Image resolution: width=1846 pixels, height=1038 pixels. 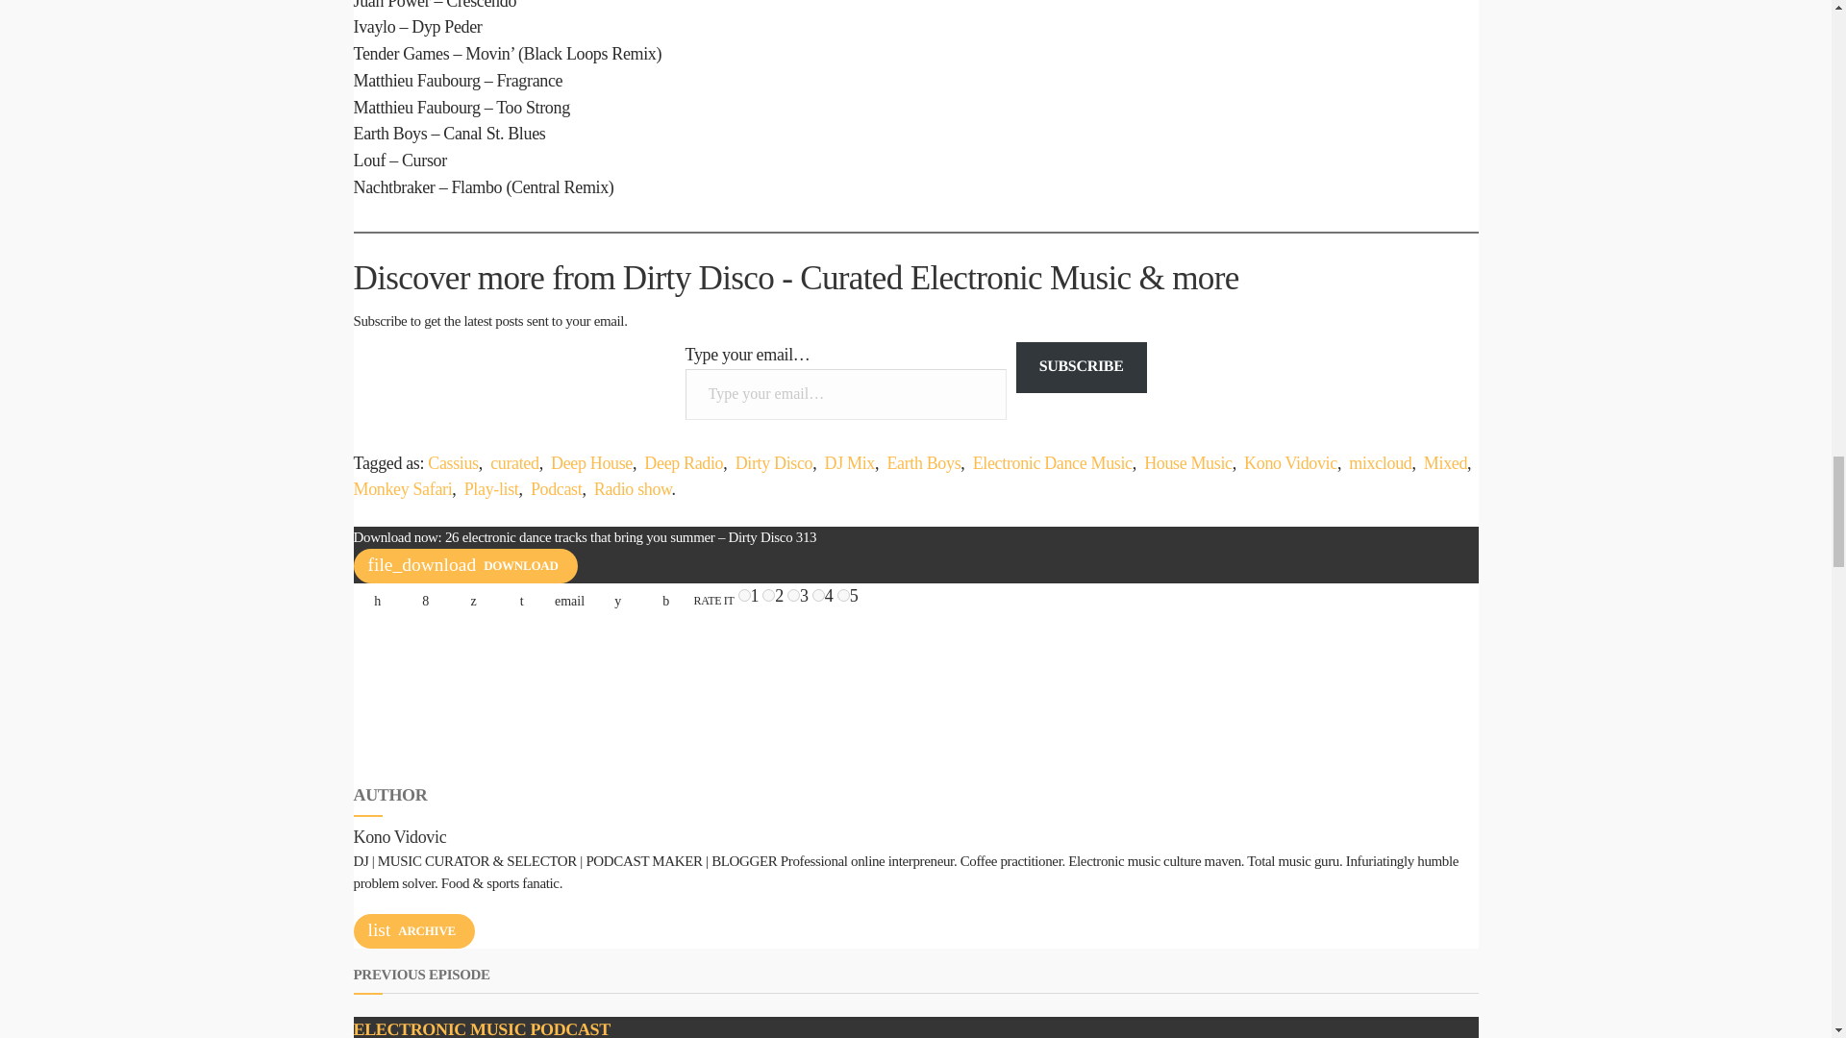 I want to click on 5, so click(x=843, y=596).